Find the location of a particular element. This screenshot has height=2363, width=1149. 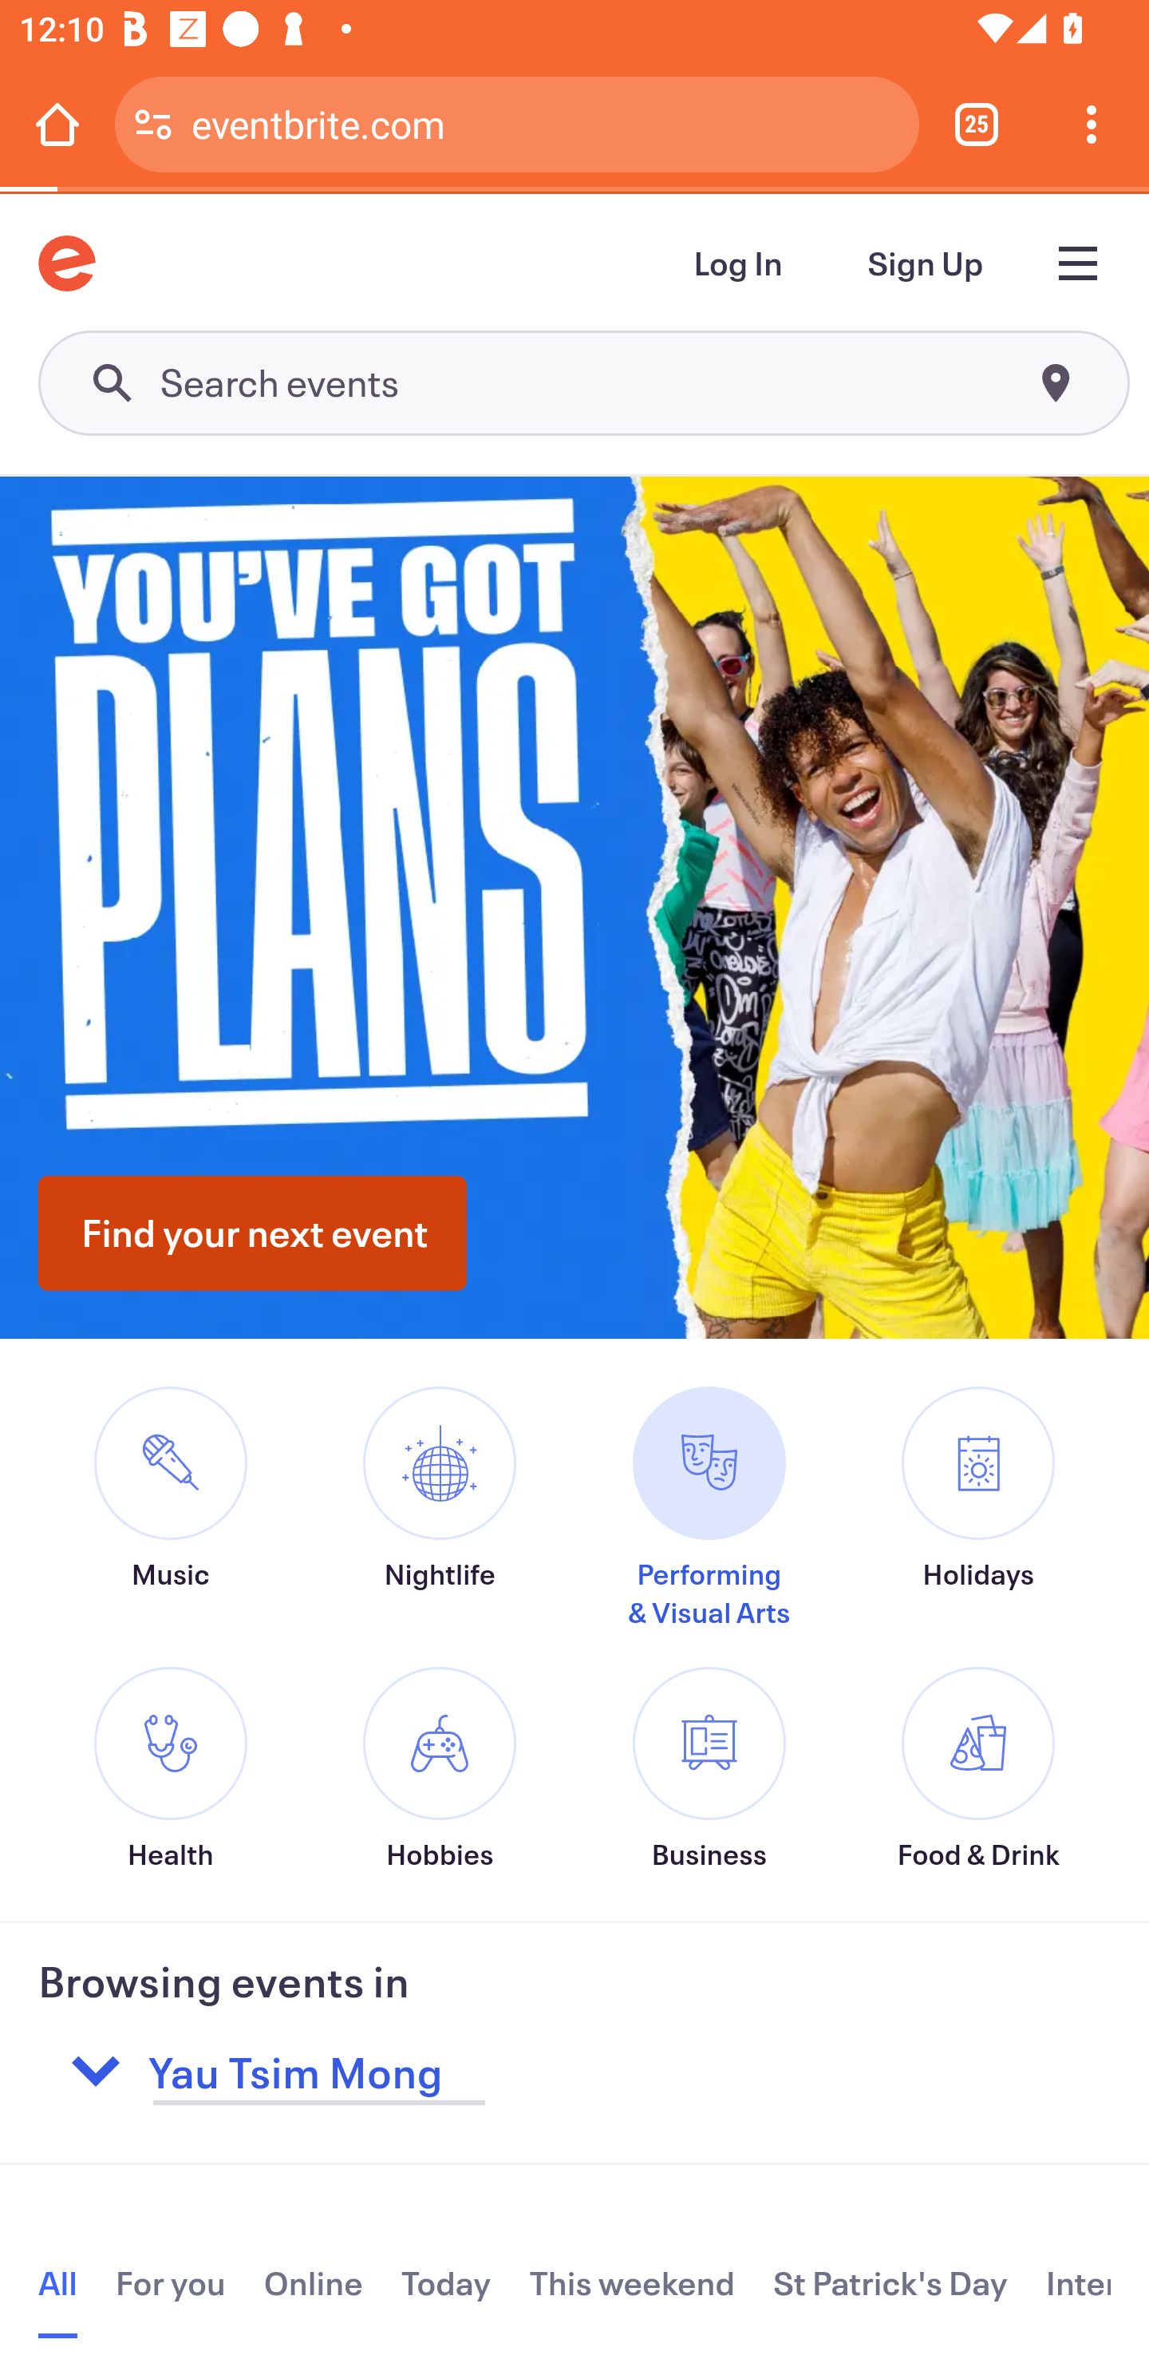

Open the home page is located at coordinates (57, 124).